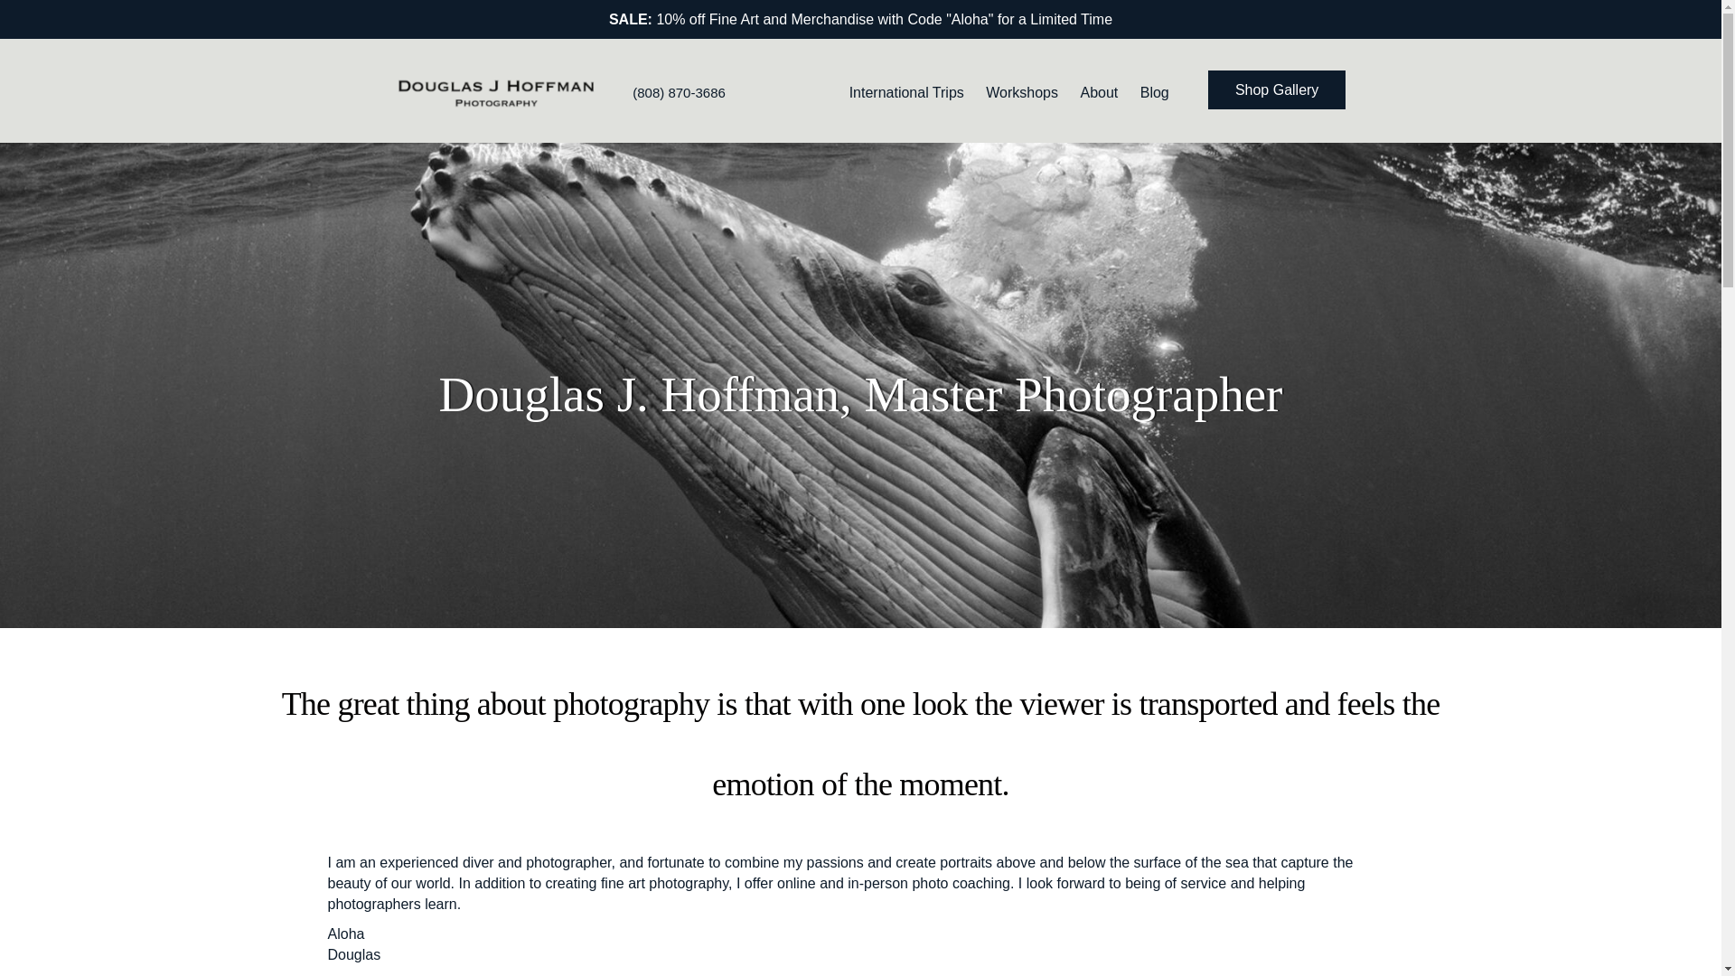 This screenshot has width=1735, height=976. What do you see at coordinates (906, 92) in the screenshot?
I see `International Trips` at bounding box center [906, 92].